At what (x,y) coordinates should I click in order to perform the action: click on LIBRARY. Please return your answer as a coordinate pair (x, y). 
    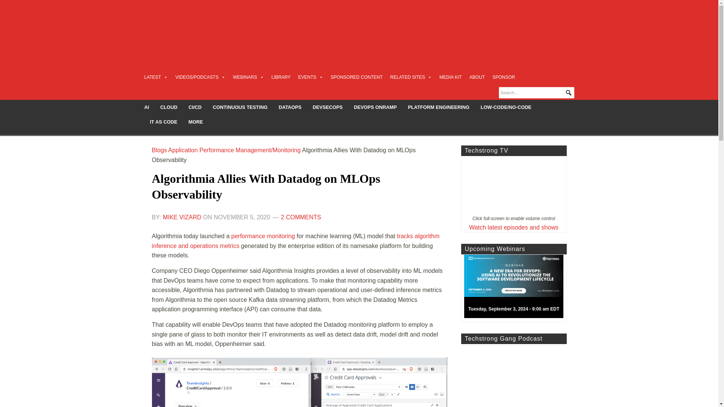
    Looking at the image, I should click on (281, 77).